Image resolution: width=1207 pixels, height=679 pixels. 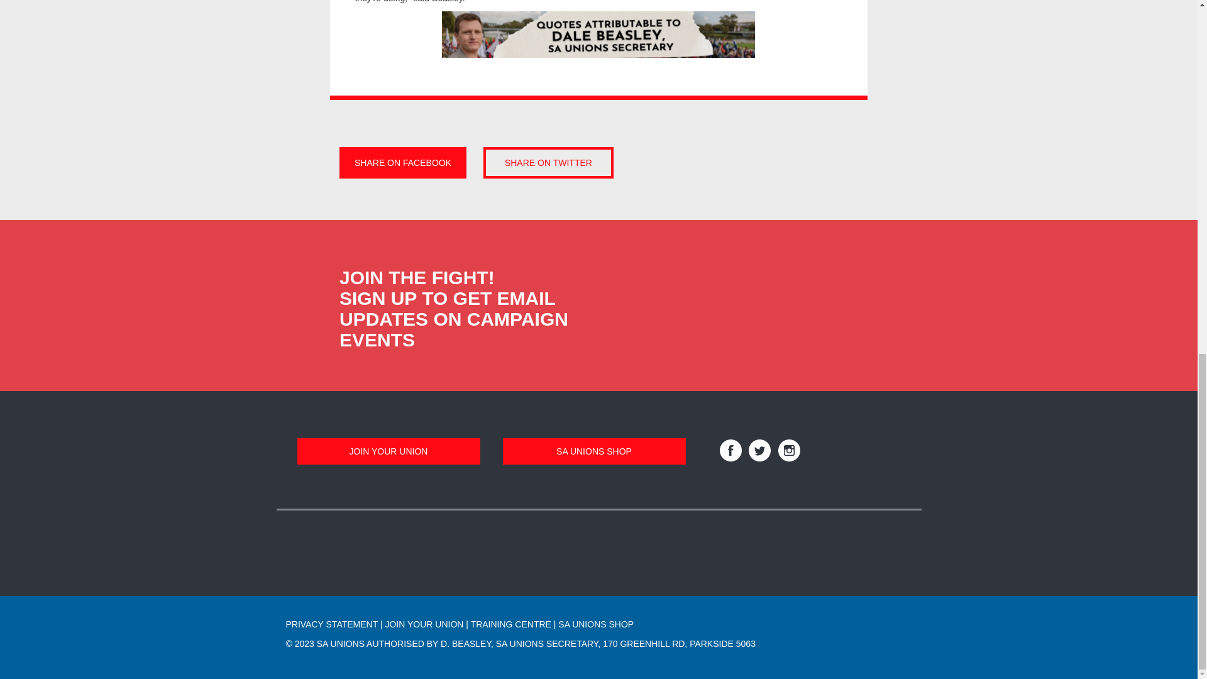 I want to click on SHARE ON TWITTER, so click(x=548, y=163).